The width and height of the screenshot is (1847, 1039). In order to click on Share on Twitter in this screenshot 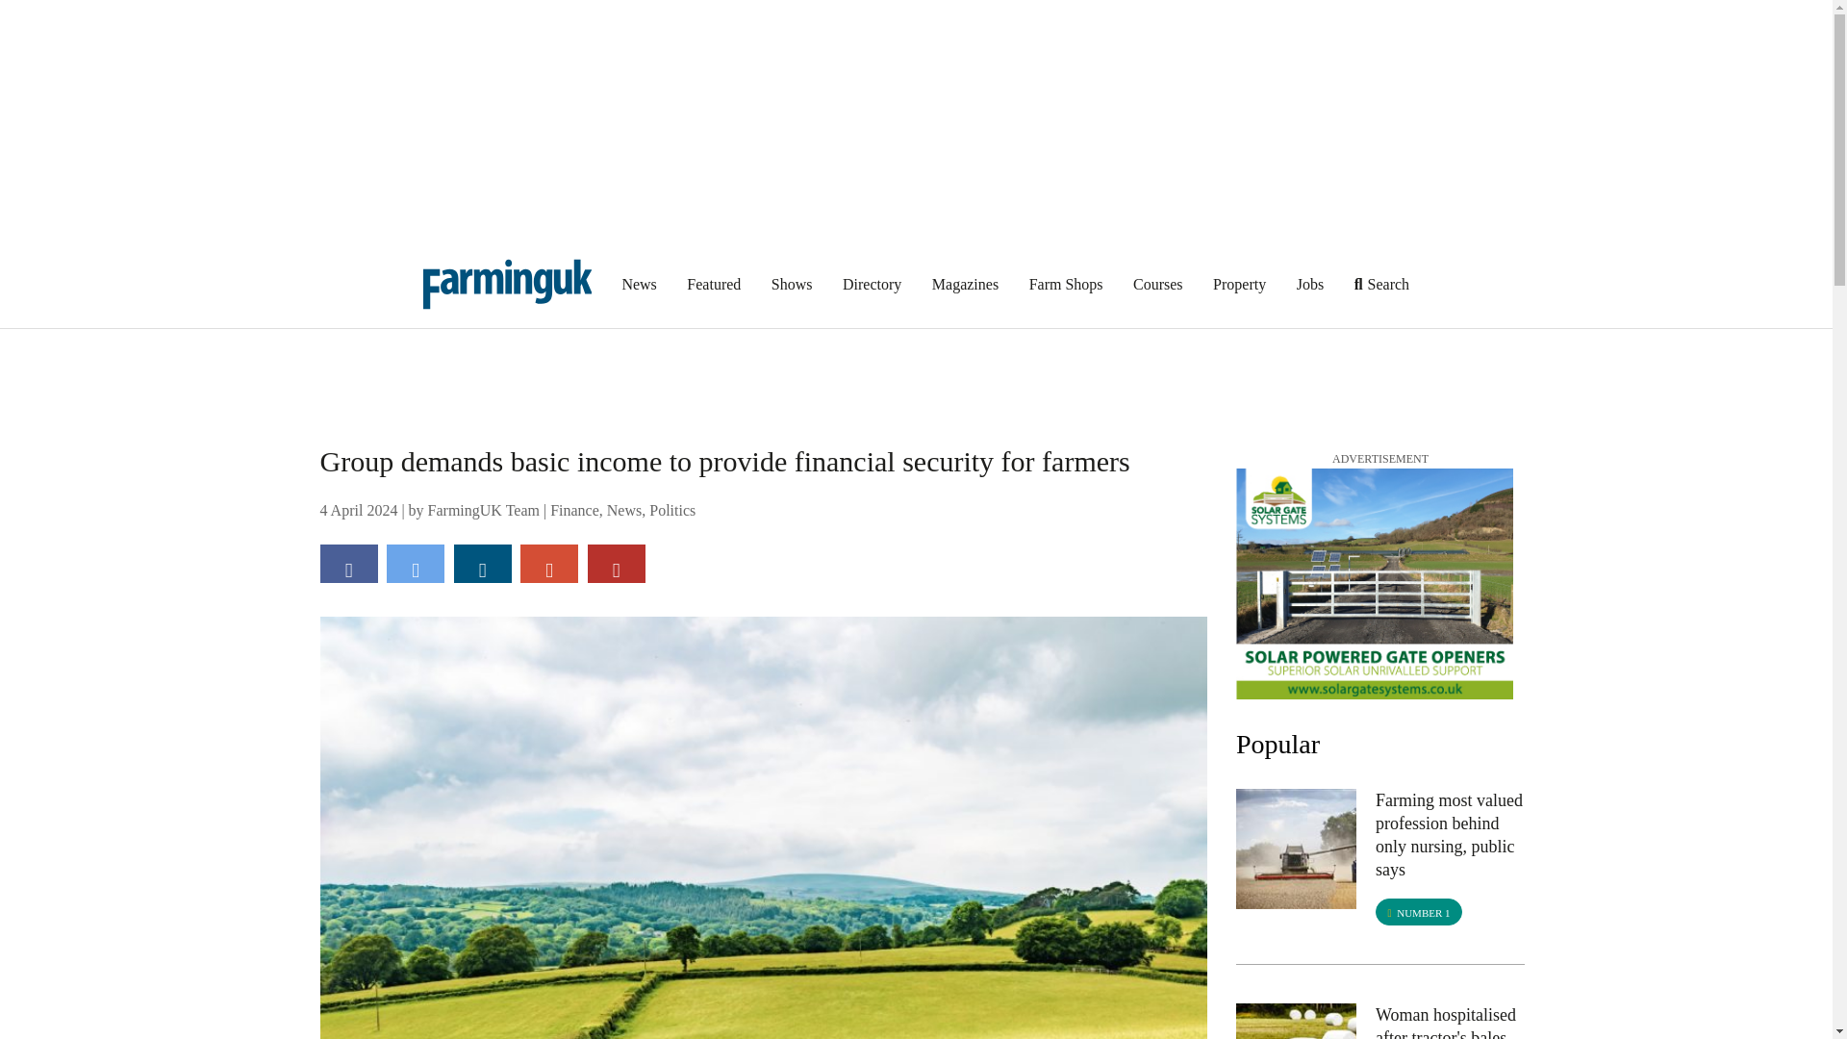, I will do `click(416, 563)`.